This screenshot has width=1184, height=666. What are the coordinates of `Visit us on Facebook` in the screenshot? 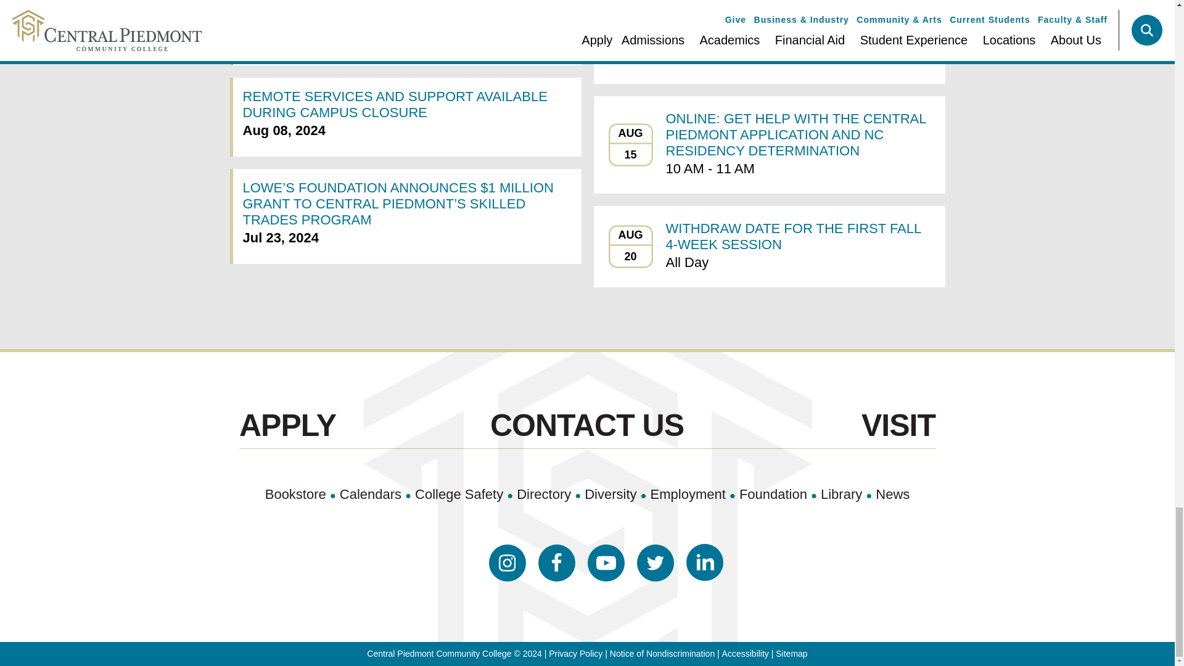 It's located at (556, 562).